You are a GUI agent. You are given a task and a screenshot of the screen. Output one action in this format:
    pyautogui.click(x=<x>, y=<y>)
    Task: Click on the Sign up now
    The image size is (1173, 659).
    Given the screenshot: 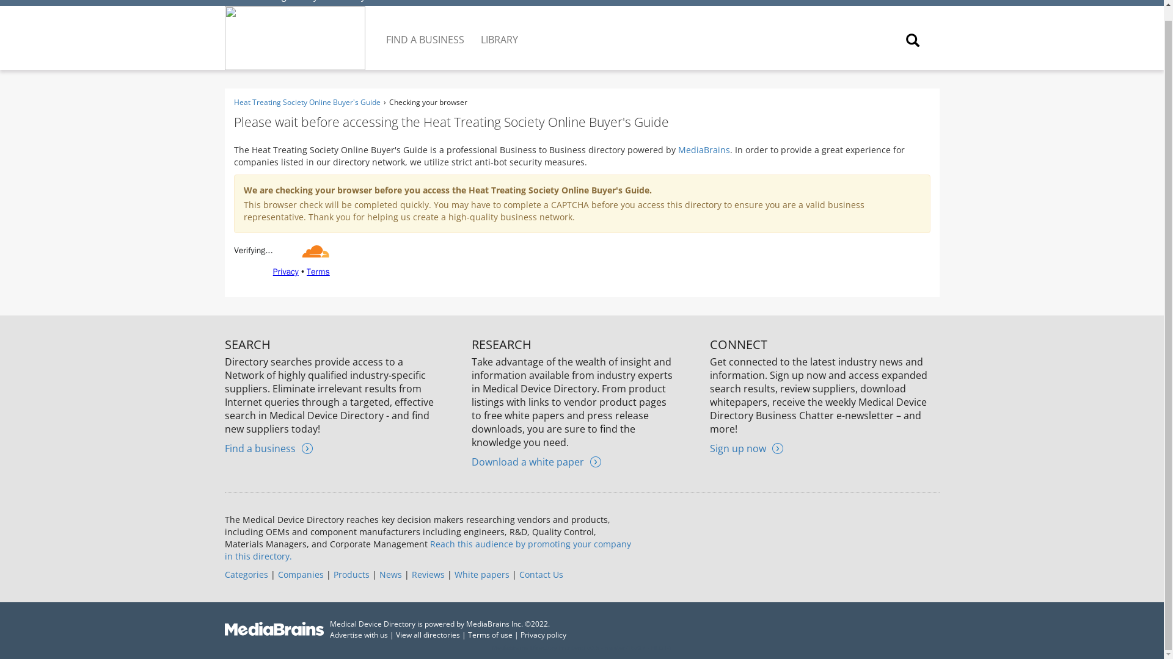 What is the action you would take?
    pyautogui.click(x=747, y=448)
    